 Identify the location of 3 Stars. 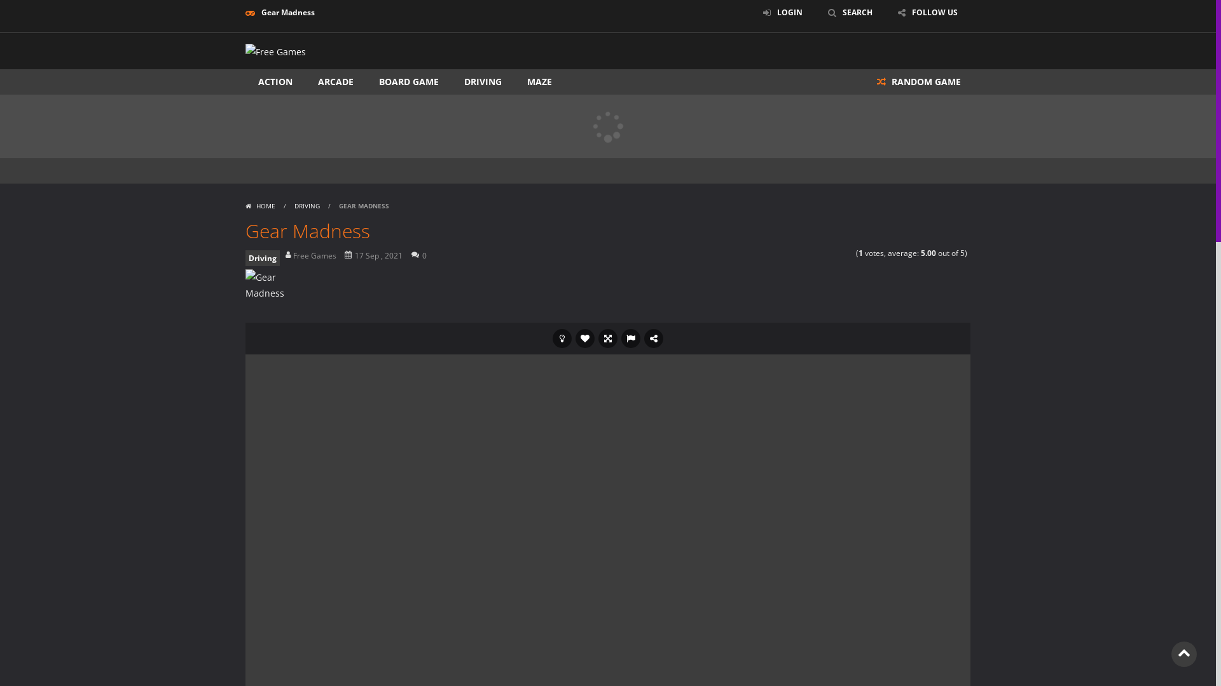
(833, 253).